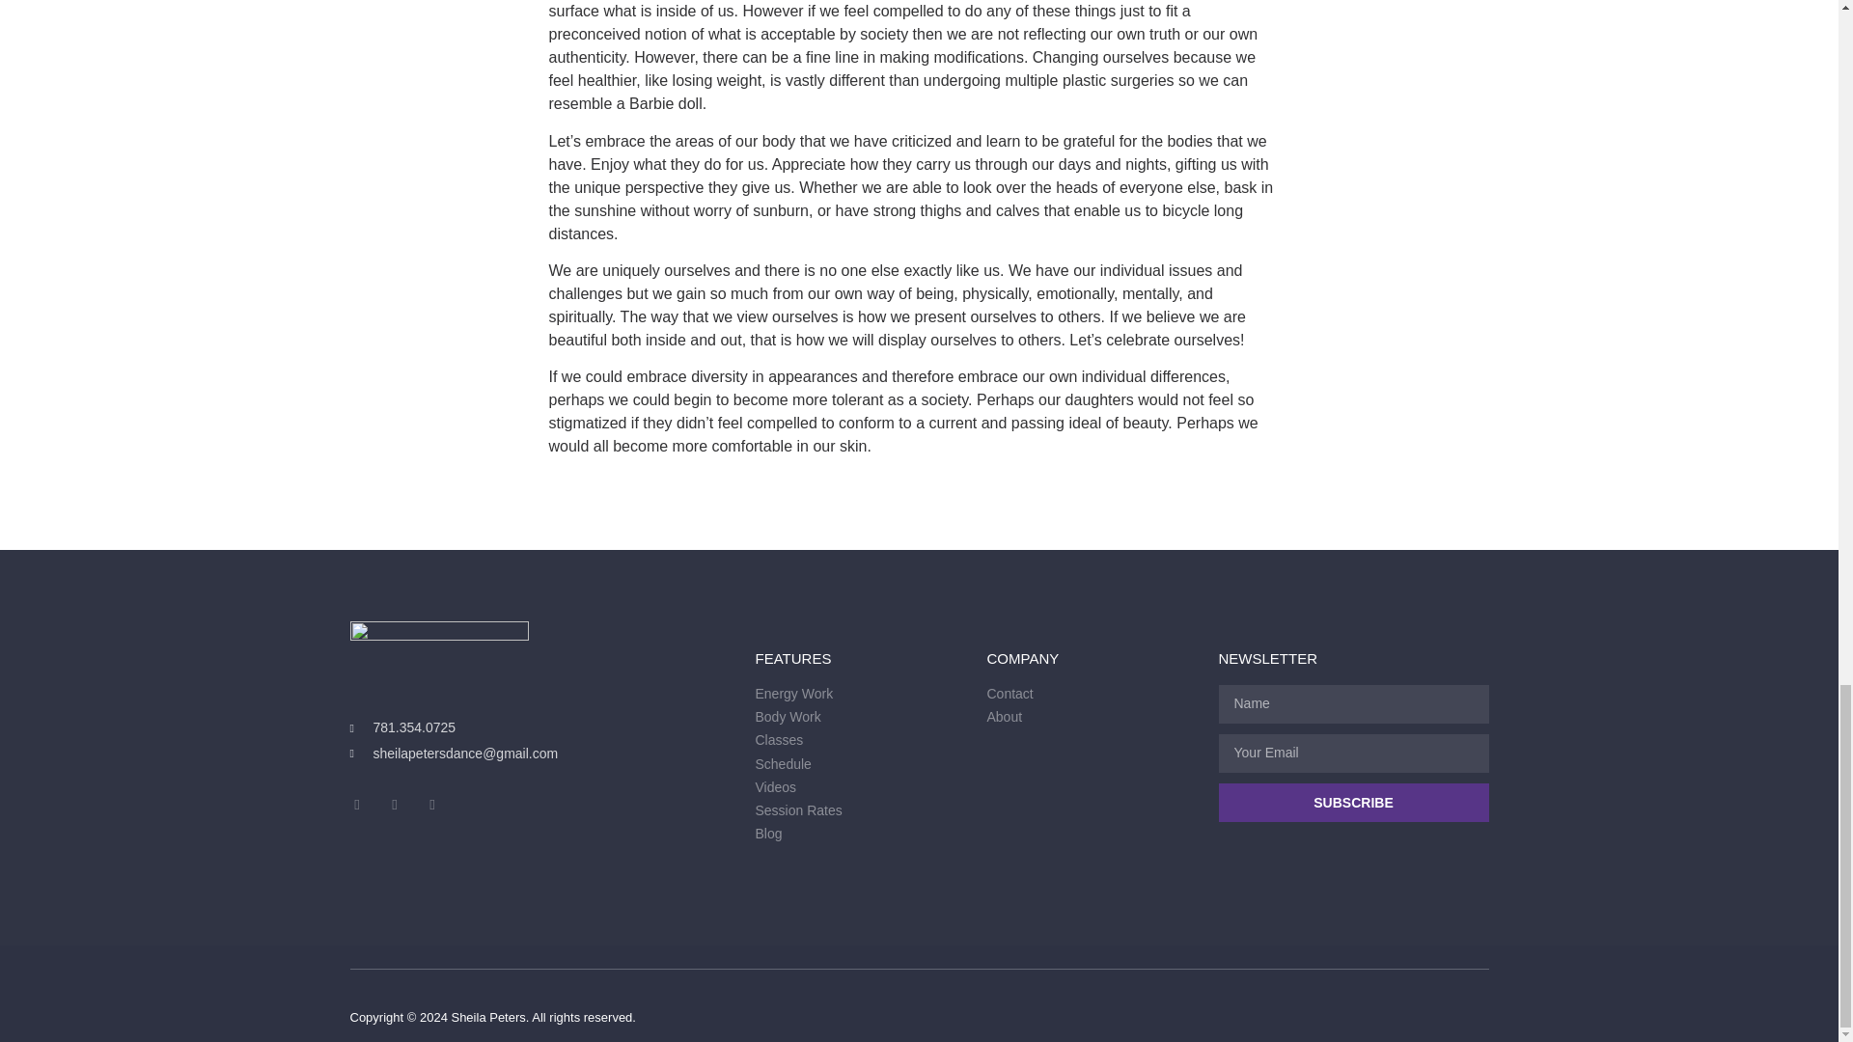  What do you see at coordinates (542, 727) in the screenshot?
I see `781.354.0725` at bounding box center [542, 727].